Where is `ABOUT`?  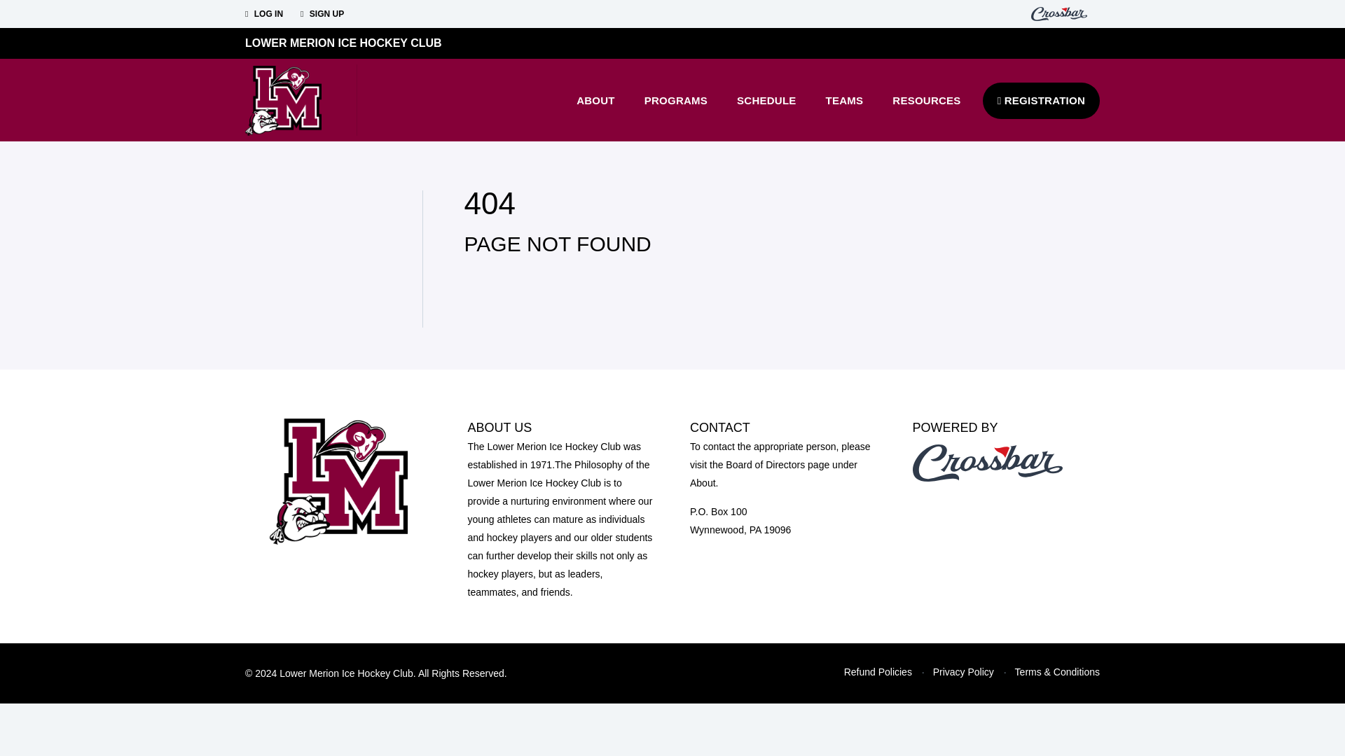 ABOUT is located at coordinates (595, 99).